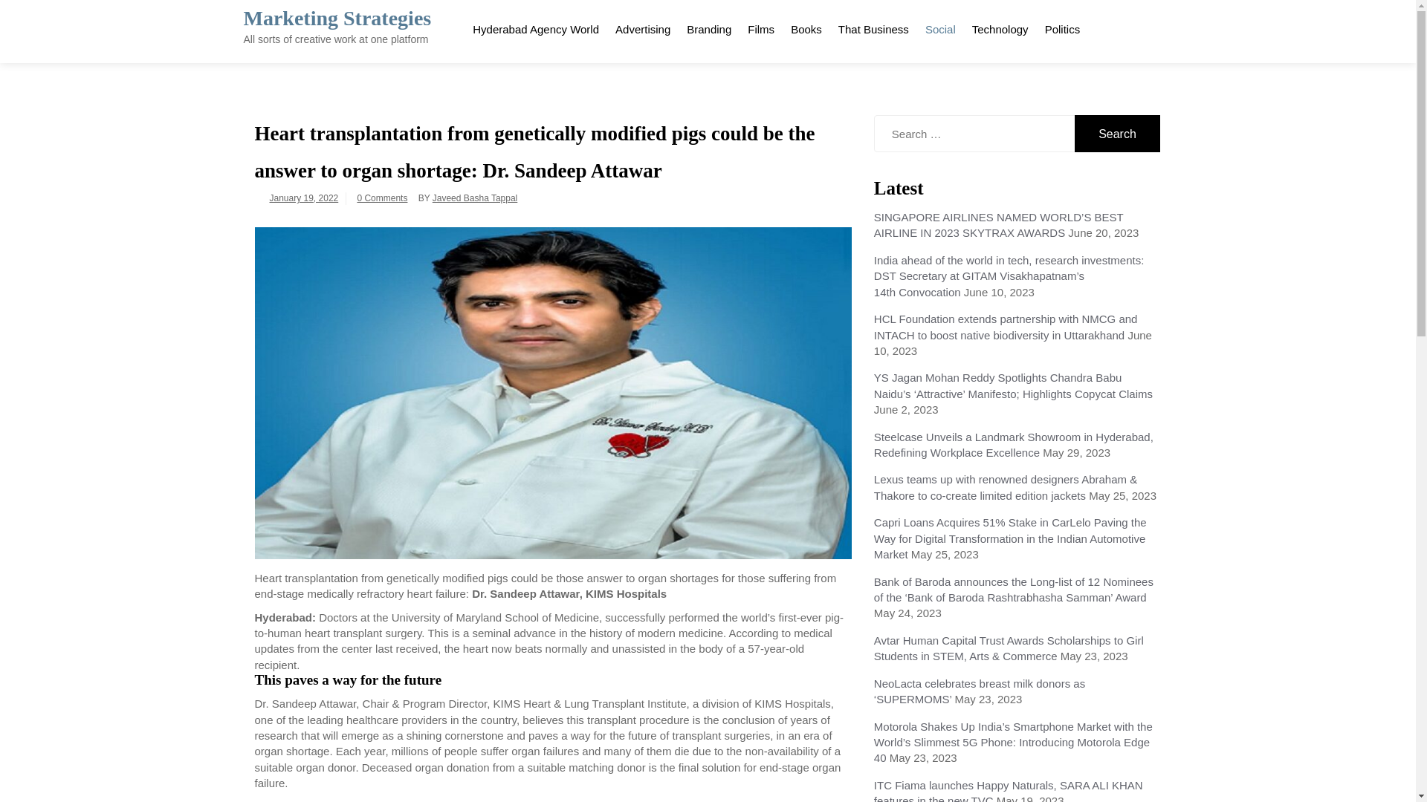  Describe the element at coordinates (1118, 134) in the screenshot. I see `Search` at that location.